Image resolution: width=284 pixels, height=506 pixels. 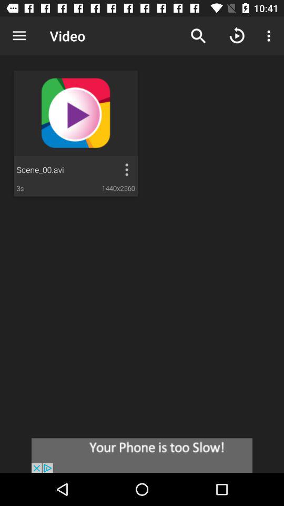 What do you see at coordinates (76, 133) in the screenshot?
I see `go to video just below text video` at bounding box center [76, 133].